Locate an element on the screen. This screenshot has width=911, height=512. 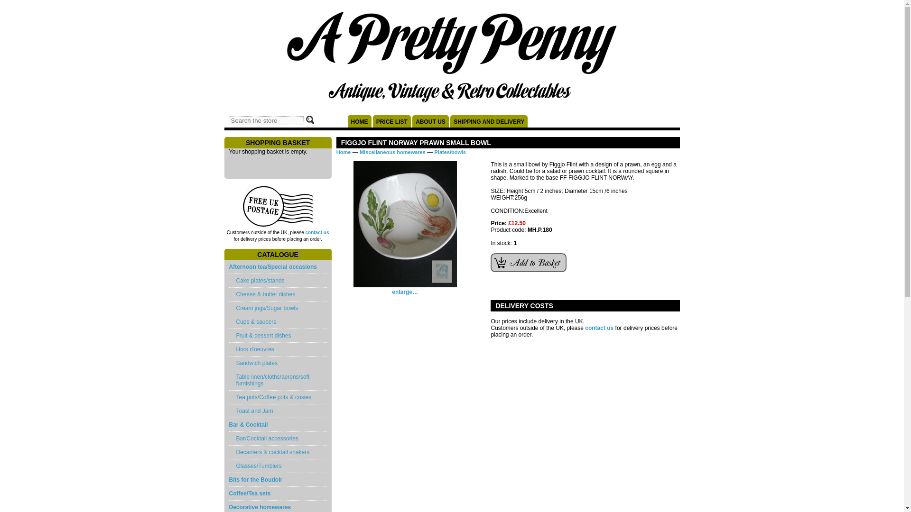
Toast and Jam is located at coordinates (277, 411).